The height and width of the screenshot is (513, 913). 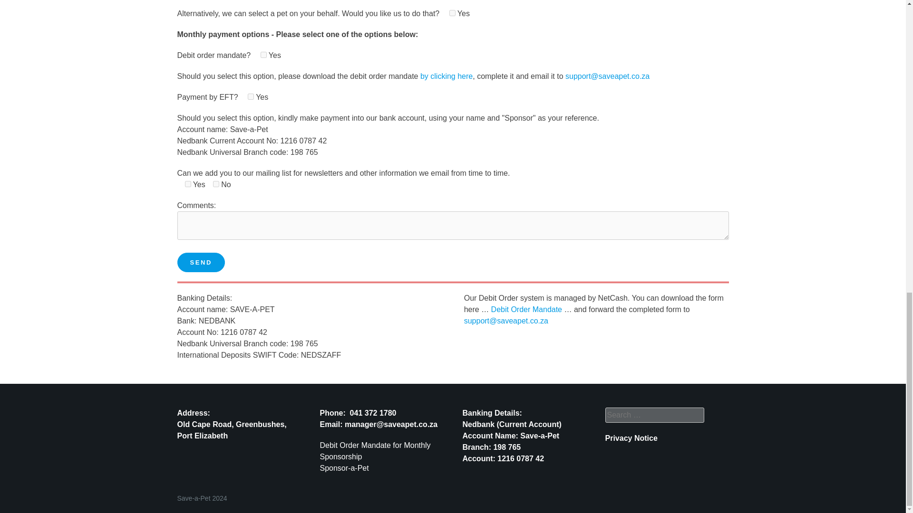 What do you see at coordinates (187, 184) in the screenshot?
I see `Yes` at bounding box center [187, 184].